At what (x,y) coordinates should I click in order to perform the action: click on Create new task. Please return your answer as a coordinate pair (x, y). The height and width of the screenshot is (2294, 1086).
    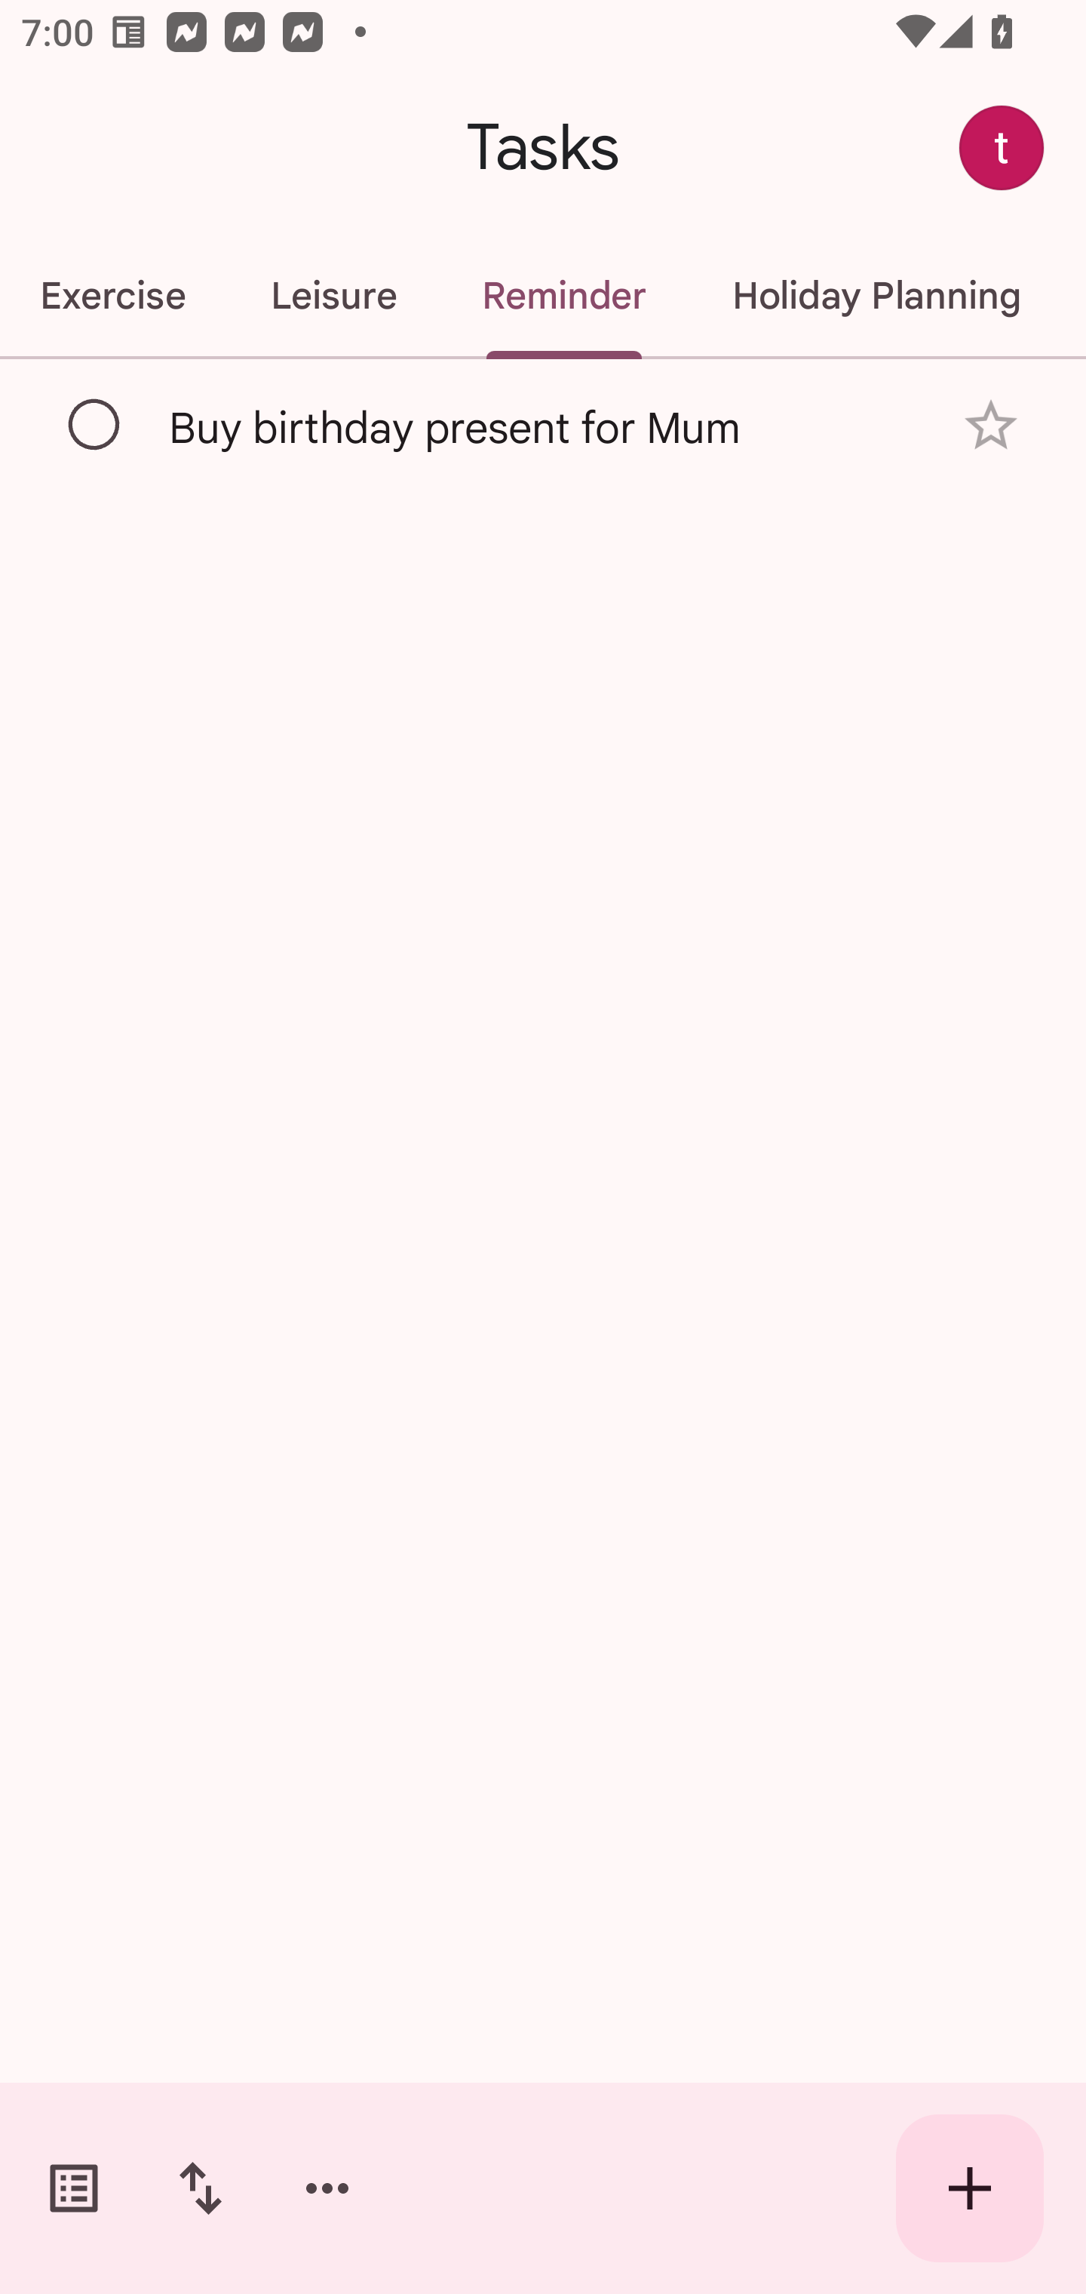
    Looking at the image, I should click on (970, 2188).